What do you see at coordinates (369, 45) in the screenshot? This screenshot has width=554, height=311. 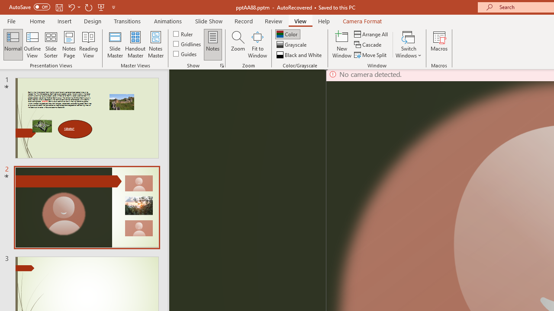 I see `Cascade` at bounding box center [369, 45].